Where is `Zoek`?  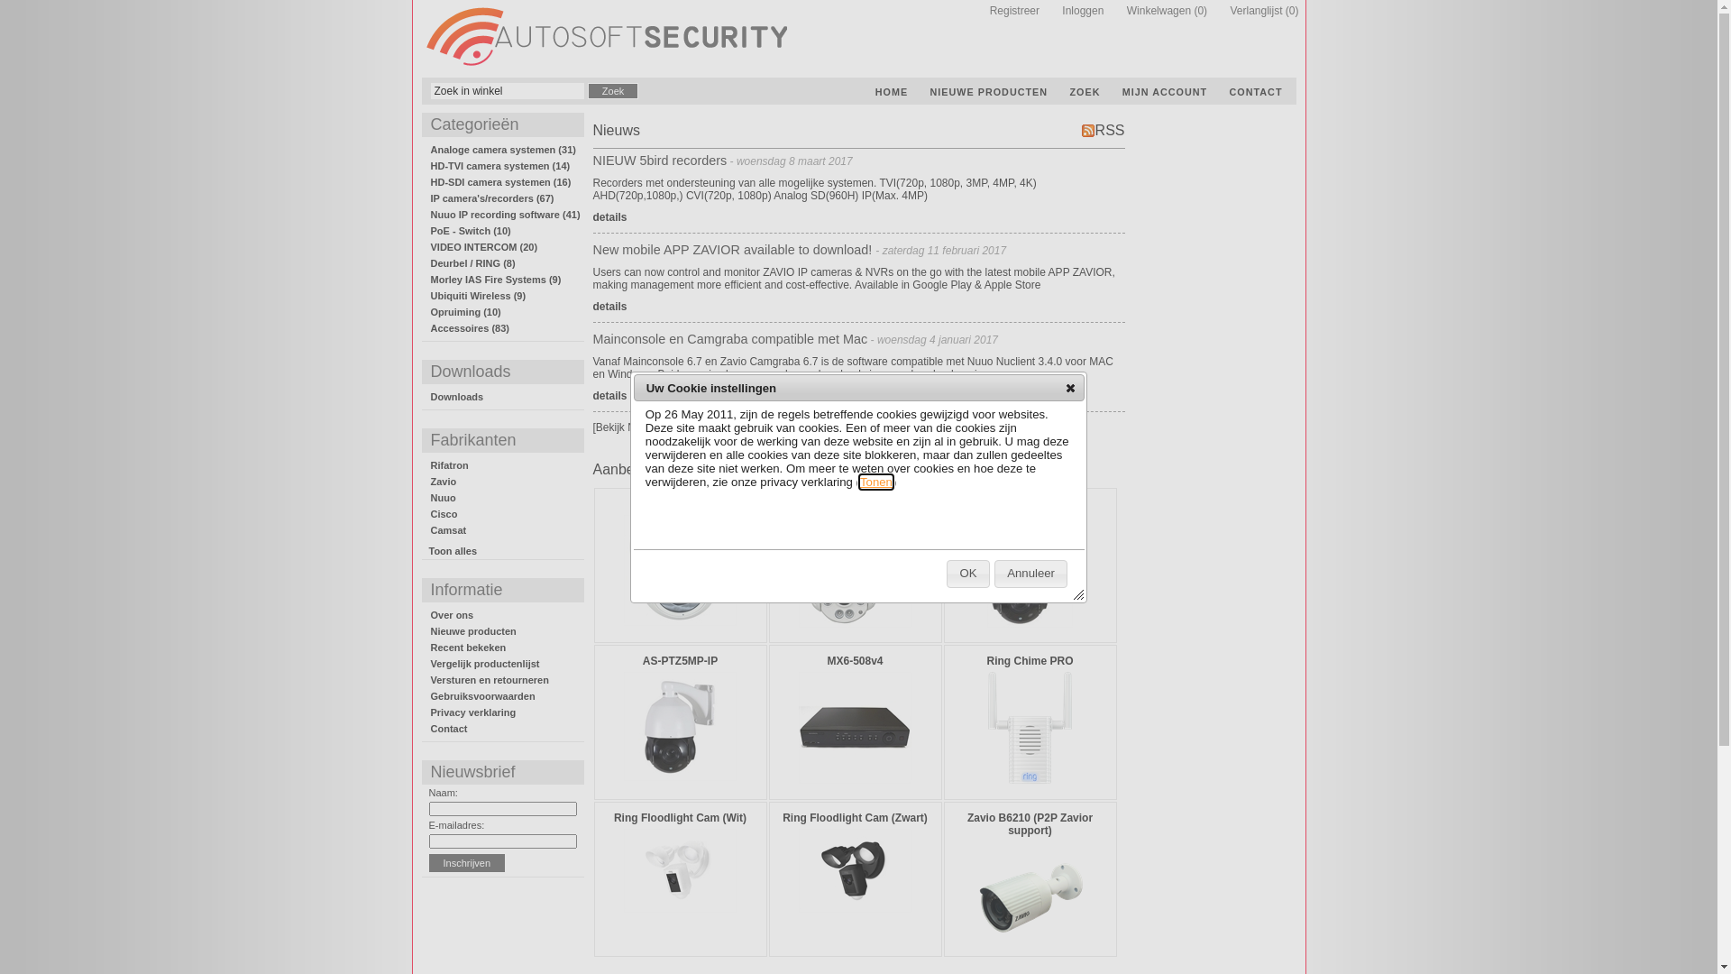
Zoek is located at coordinates (613, 91).